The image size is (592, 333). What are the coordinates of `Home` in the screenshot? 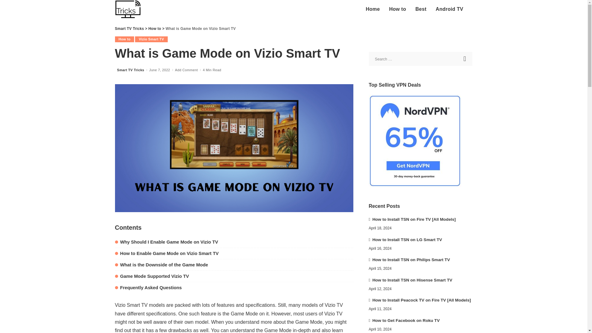 It's located at (372, 9).